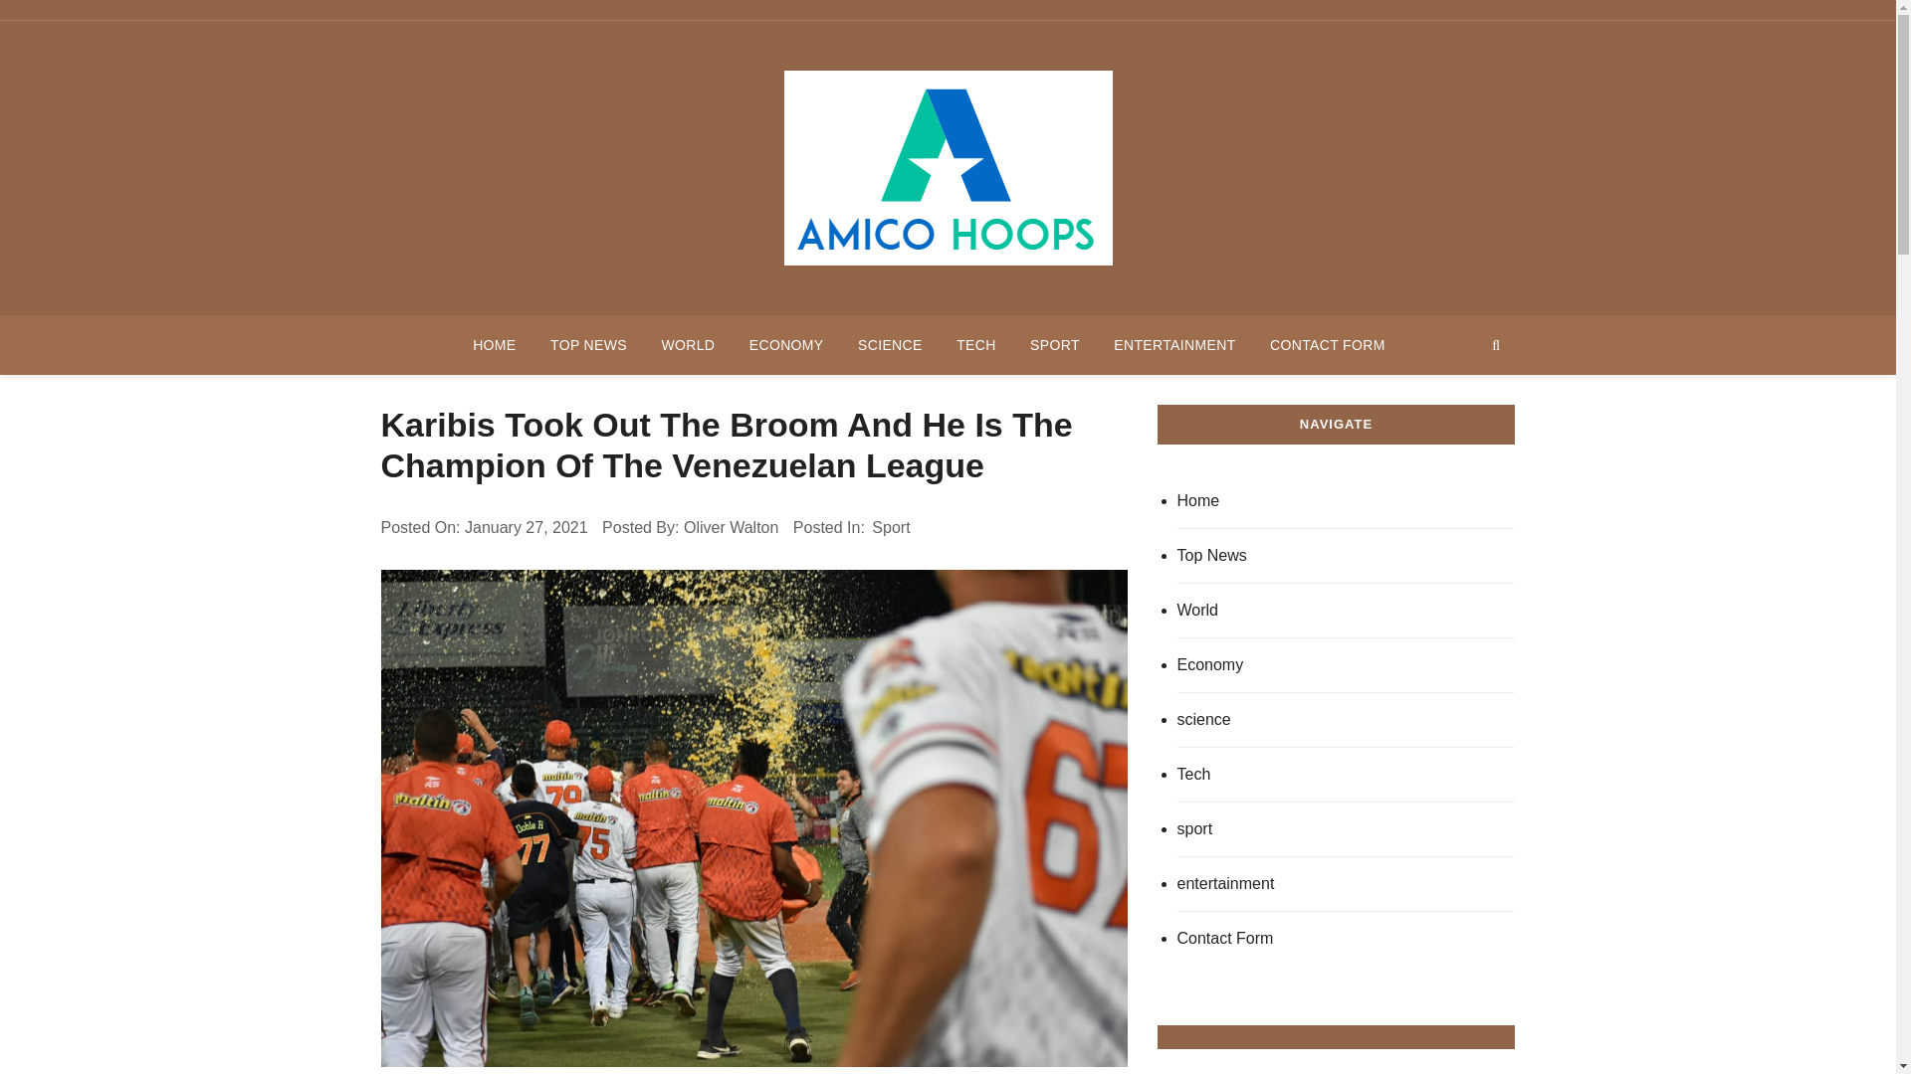  What do you see at coordinates (1174, 344) in the screenshot?
I see `ENTERTAINMENT` at bounding box center [1174, 344].